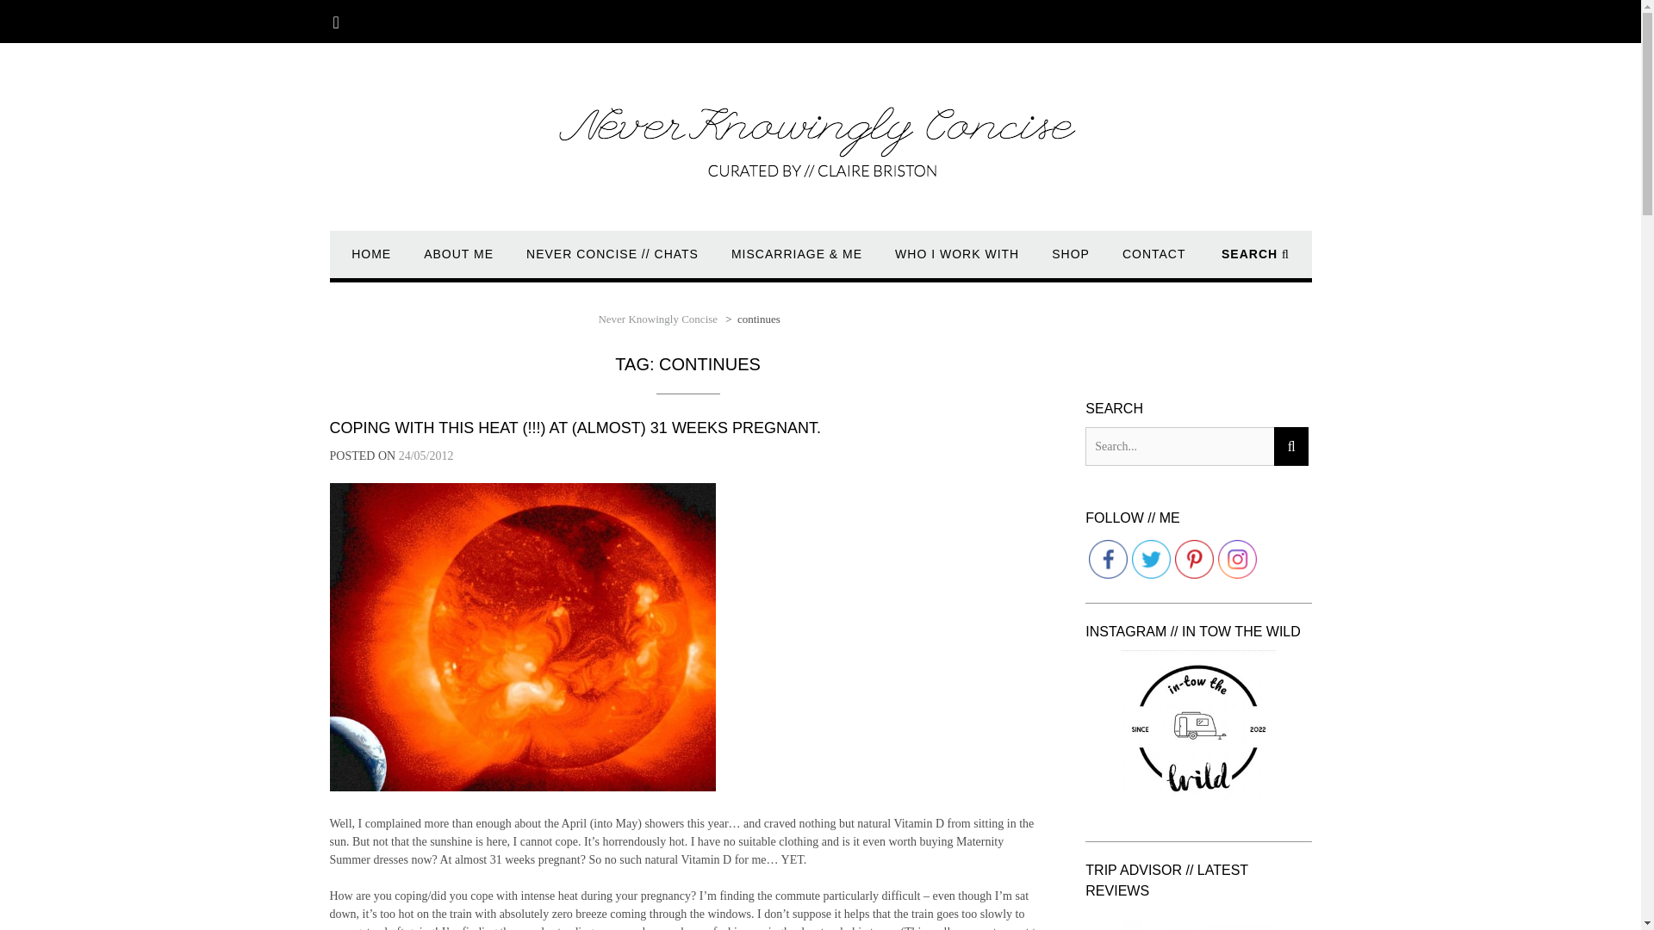 This screenshot has width=1654, height=930. I want to click on ABOUT ME, so click(458, 262).